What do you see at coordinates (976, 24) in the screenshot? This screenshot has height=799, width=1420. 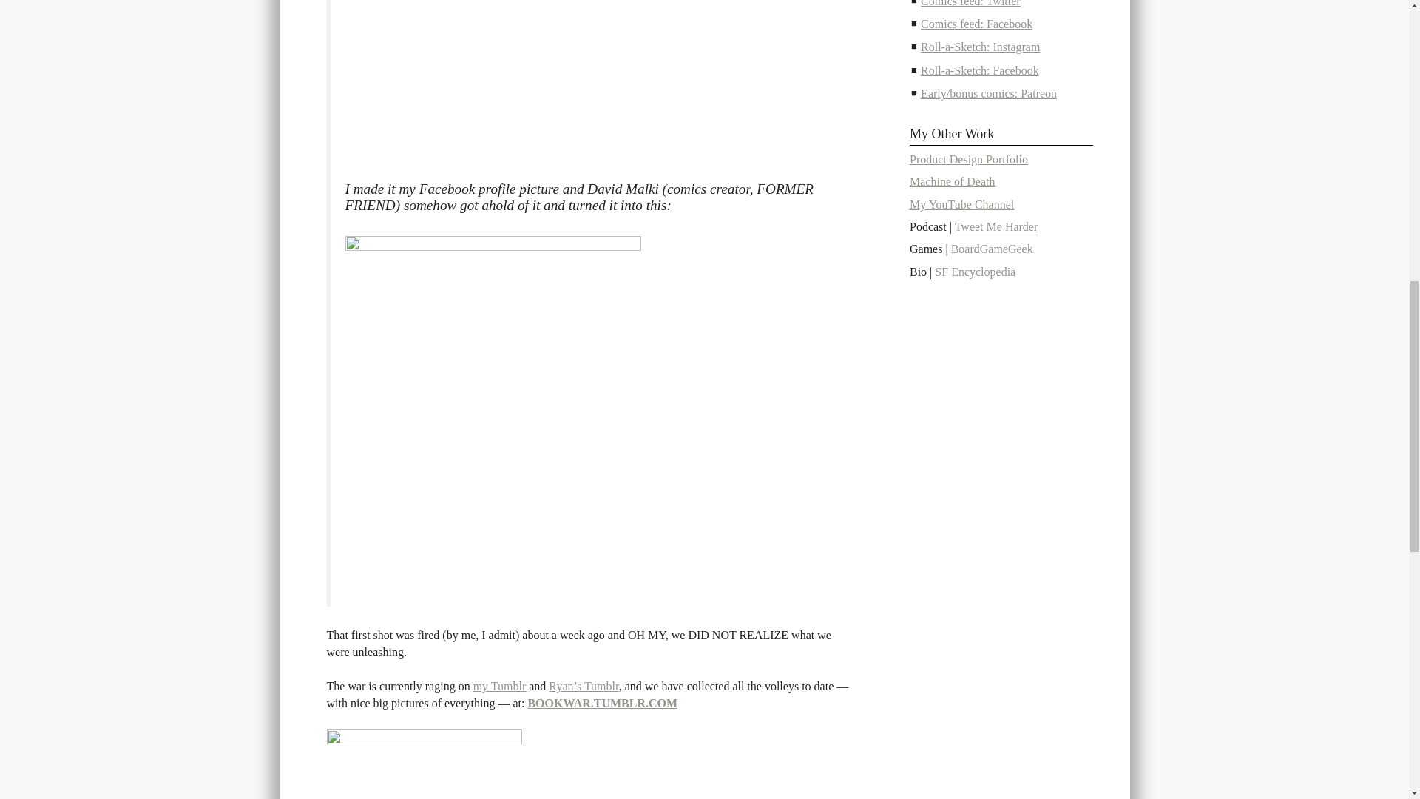 I see `Comics feed: Facebook` at bounding box center [976, 24].